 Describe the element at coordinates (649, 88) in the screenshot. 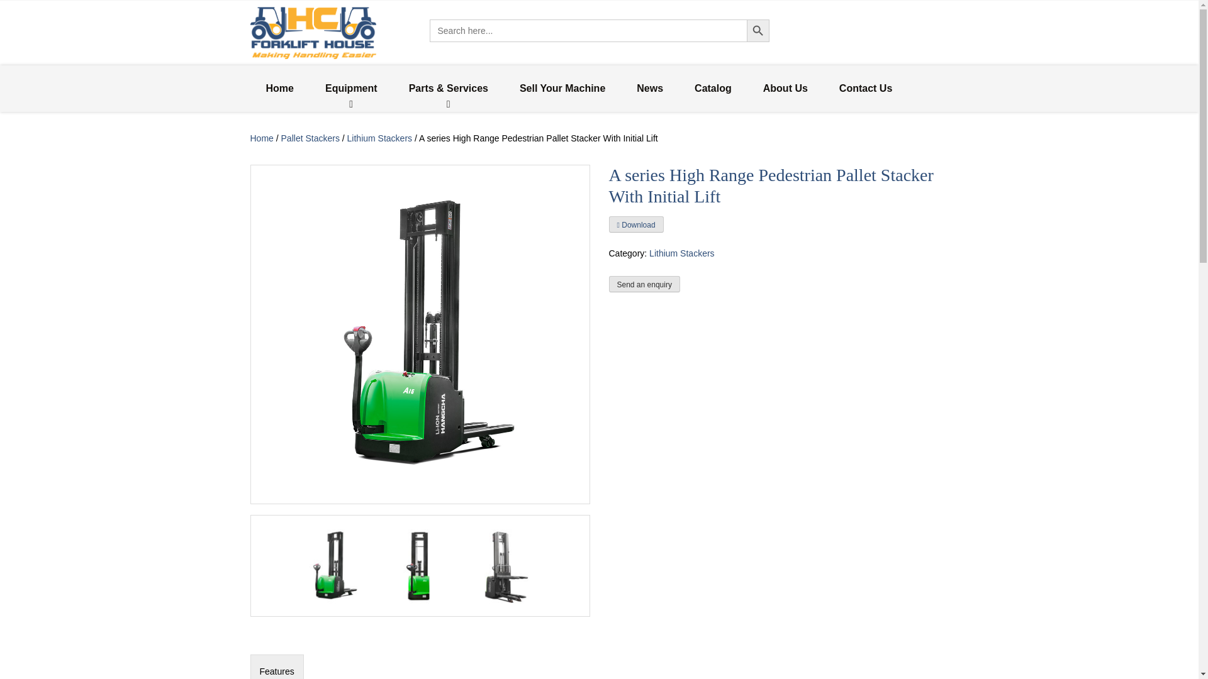

I see `News` at that location.